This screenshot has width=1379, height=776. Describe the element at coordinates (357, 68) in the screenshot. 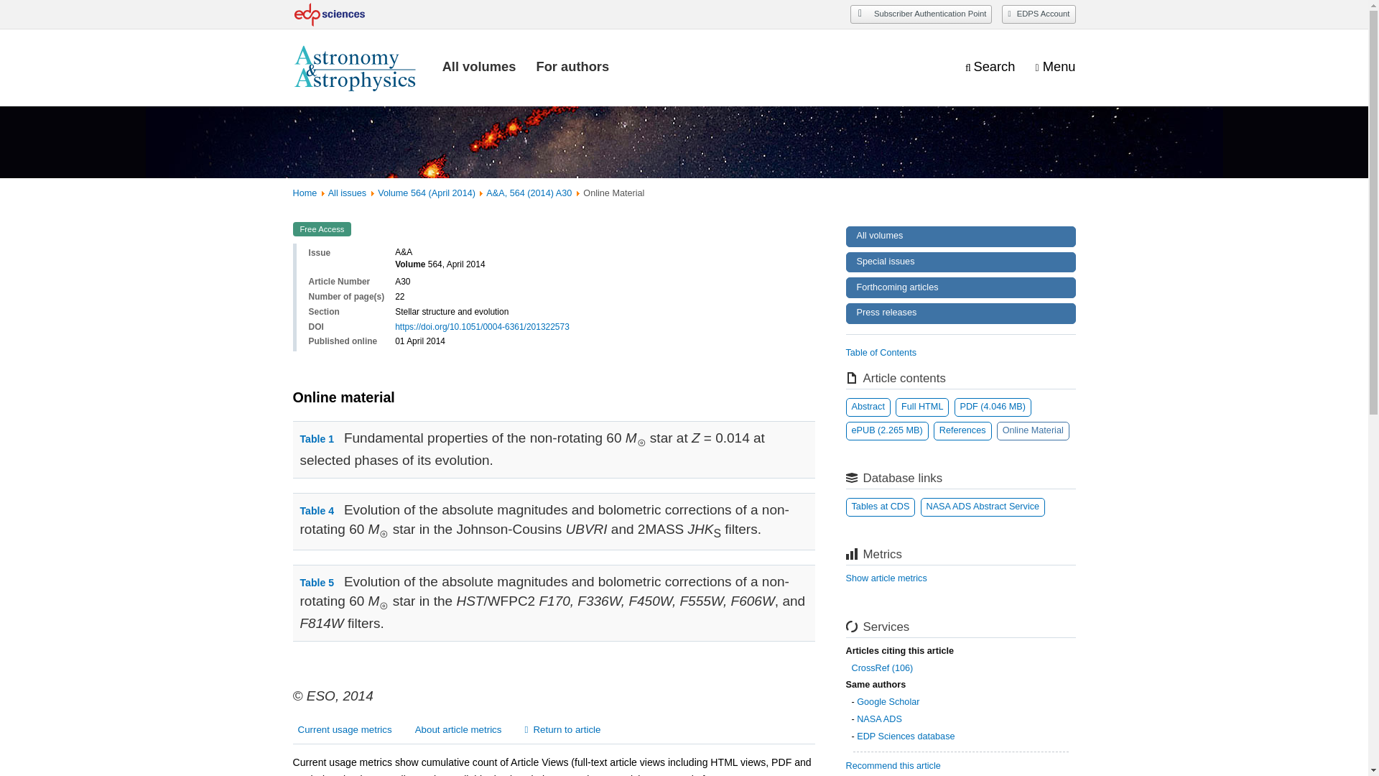

I see `Journal homepage` at that location.